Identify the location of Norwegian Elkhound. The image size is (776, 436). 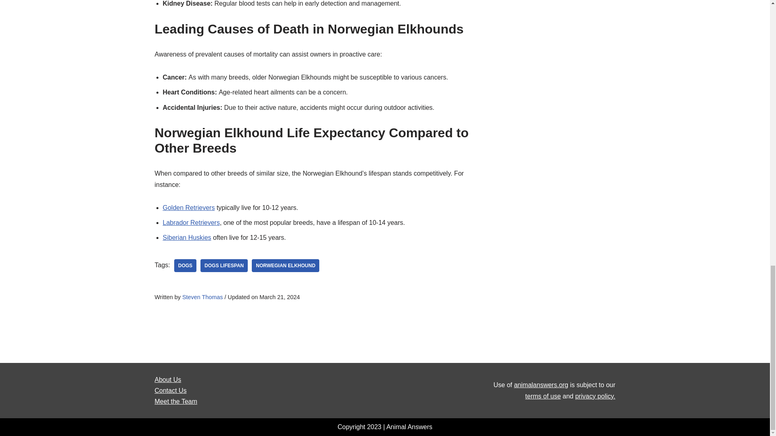
(285, 265).